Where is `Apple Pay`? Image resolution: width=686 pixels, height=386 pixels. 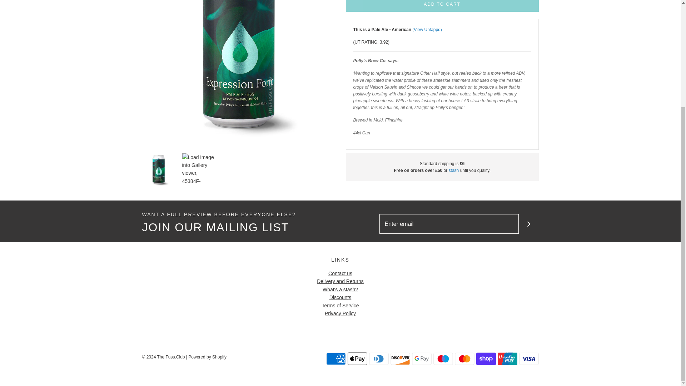 Apple Pay is located at coordinates (357, 358).